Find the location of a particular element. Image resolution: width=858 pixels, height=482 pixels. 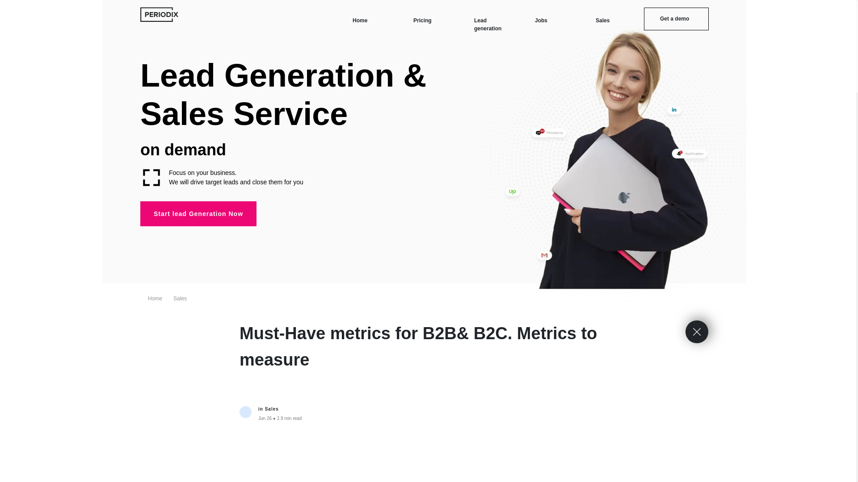

Start lead Generation Now is located at coordinates (198, 213).